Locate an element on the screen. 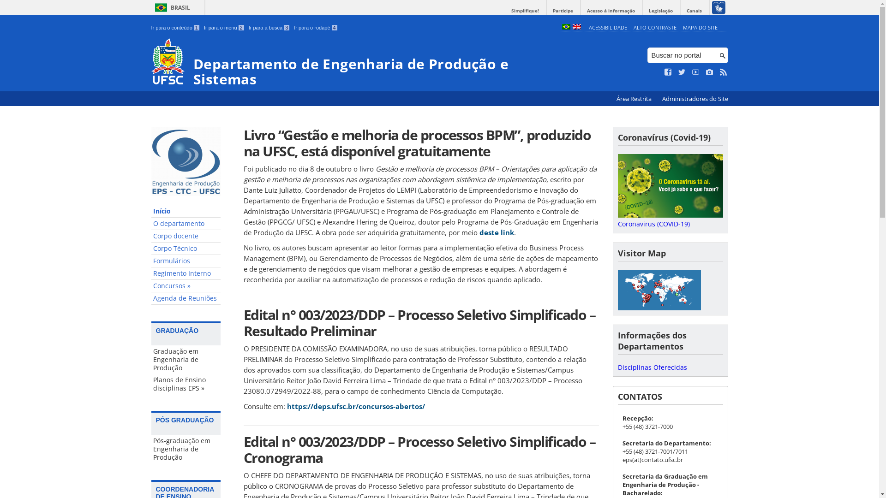  Ir para a busca 3 is located at coordinates (269, 28).